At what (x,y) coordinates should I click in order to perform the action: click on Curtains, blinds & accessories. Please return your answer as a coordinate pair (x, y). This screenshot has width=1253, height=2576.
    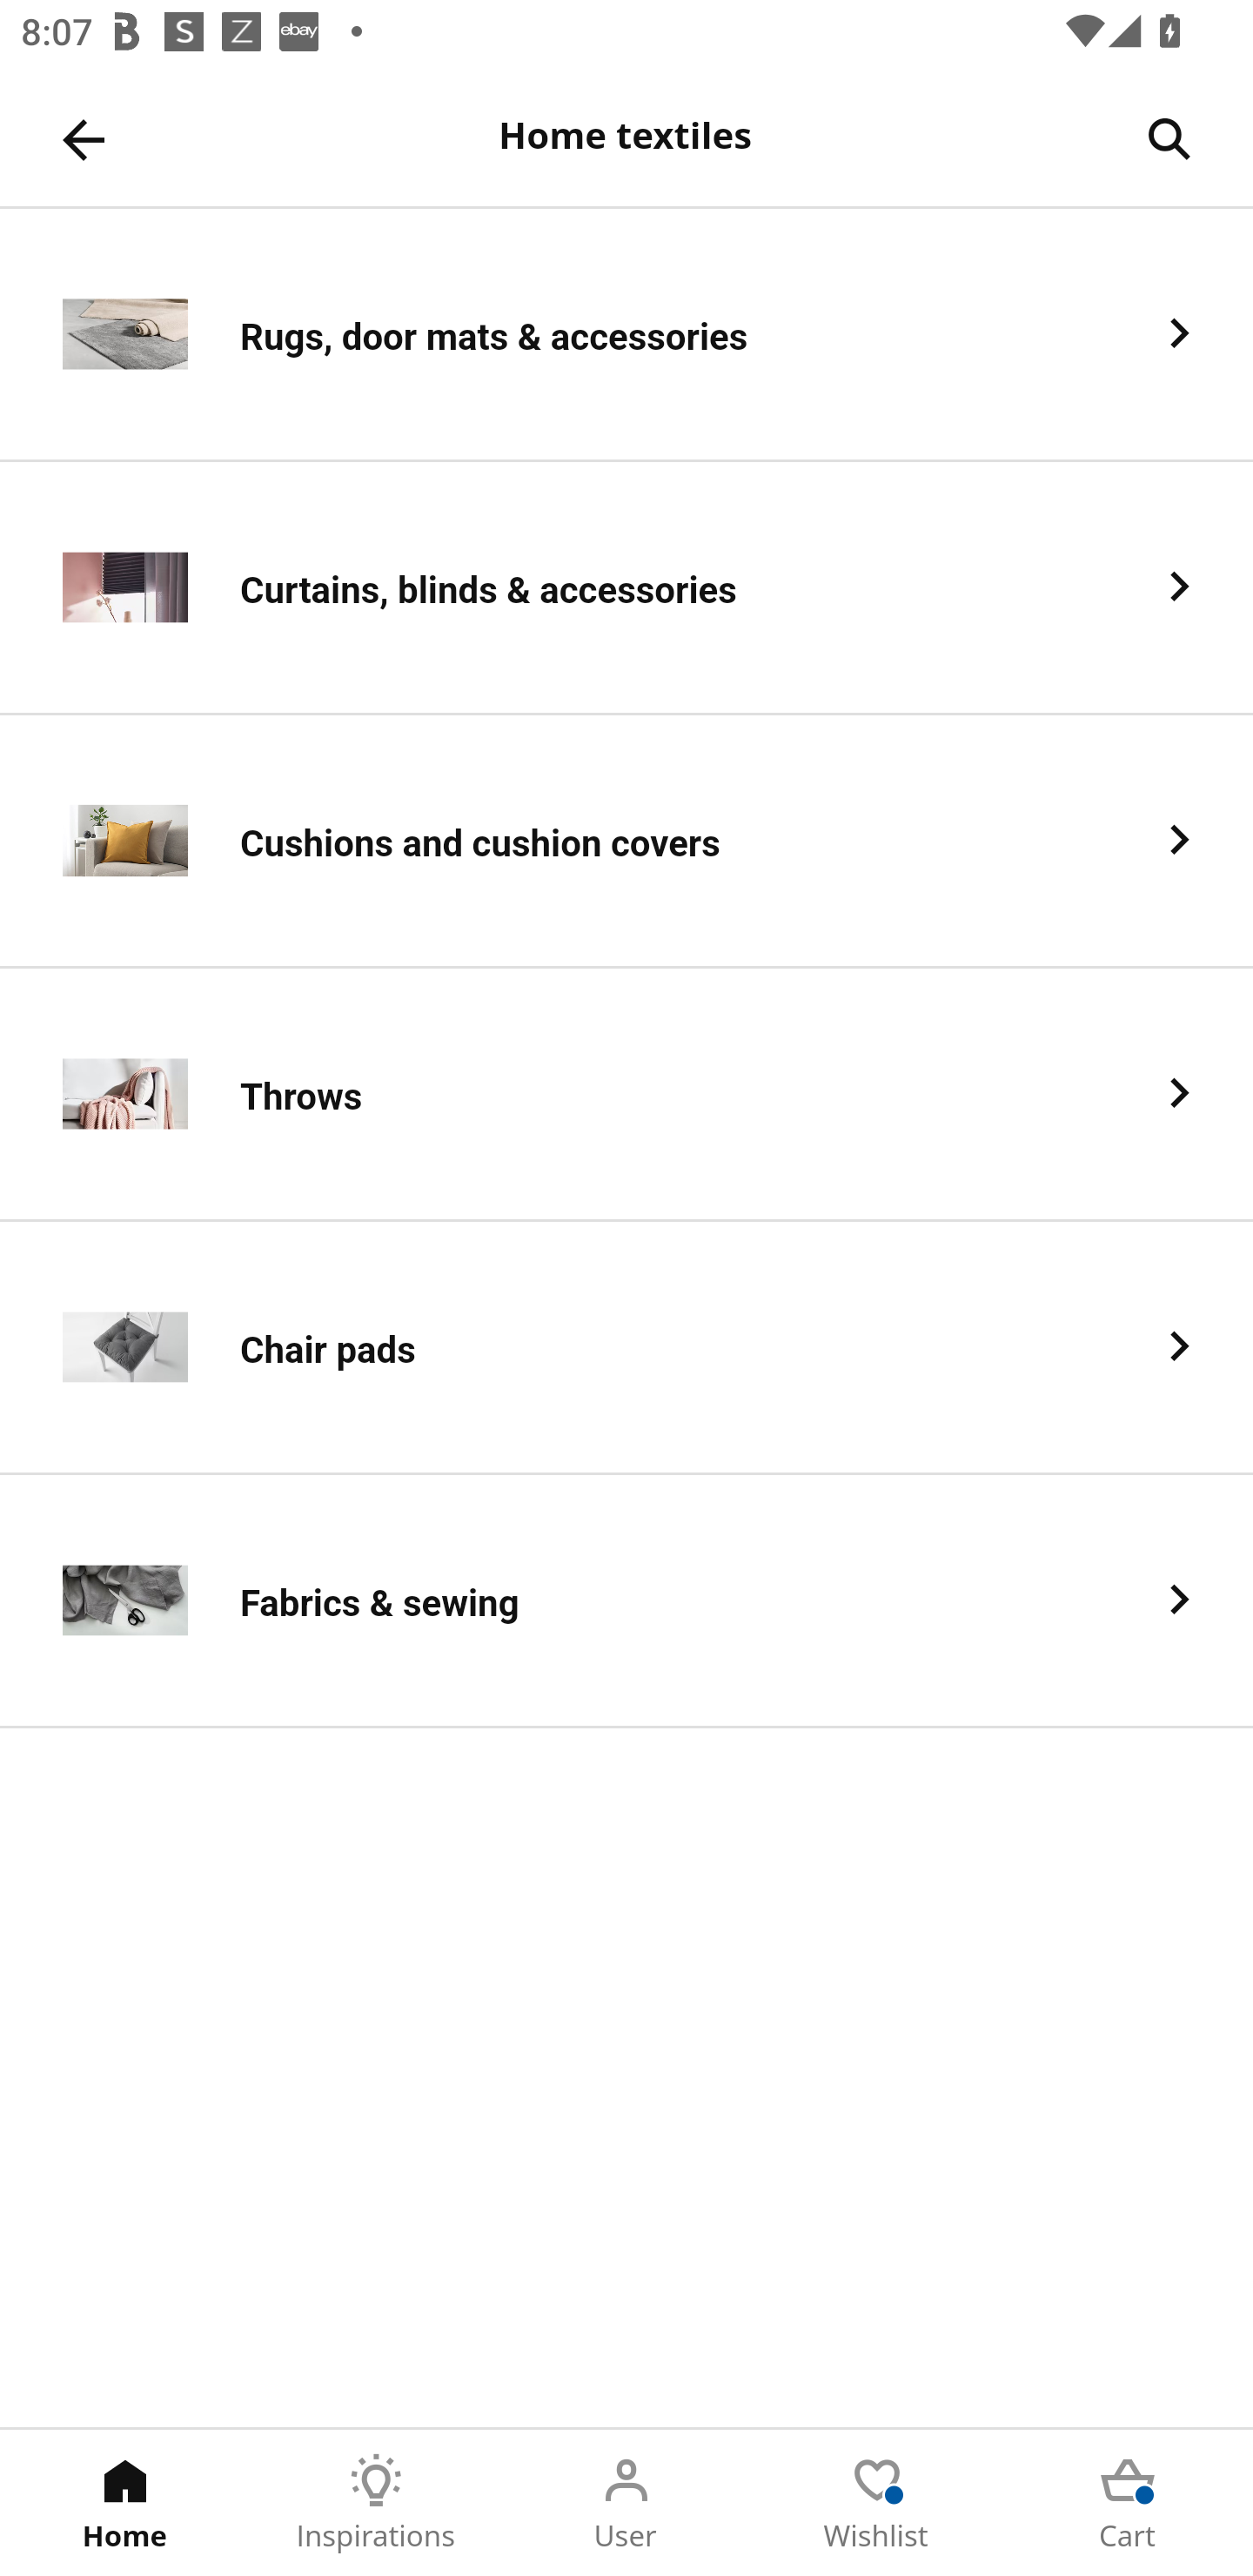
    Looking at the image, I should click on (626, 588).